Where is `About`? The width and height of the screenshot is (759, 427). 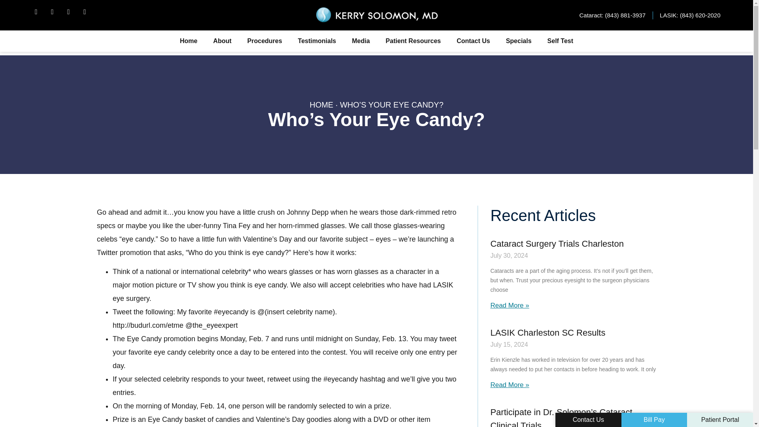 About is located at coordinates (222, 41).